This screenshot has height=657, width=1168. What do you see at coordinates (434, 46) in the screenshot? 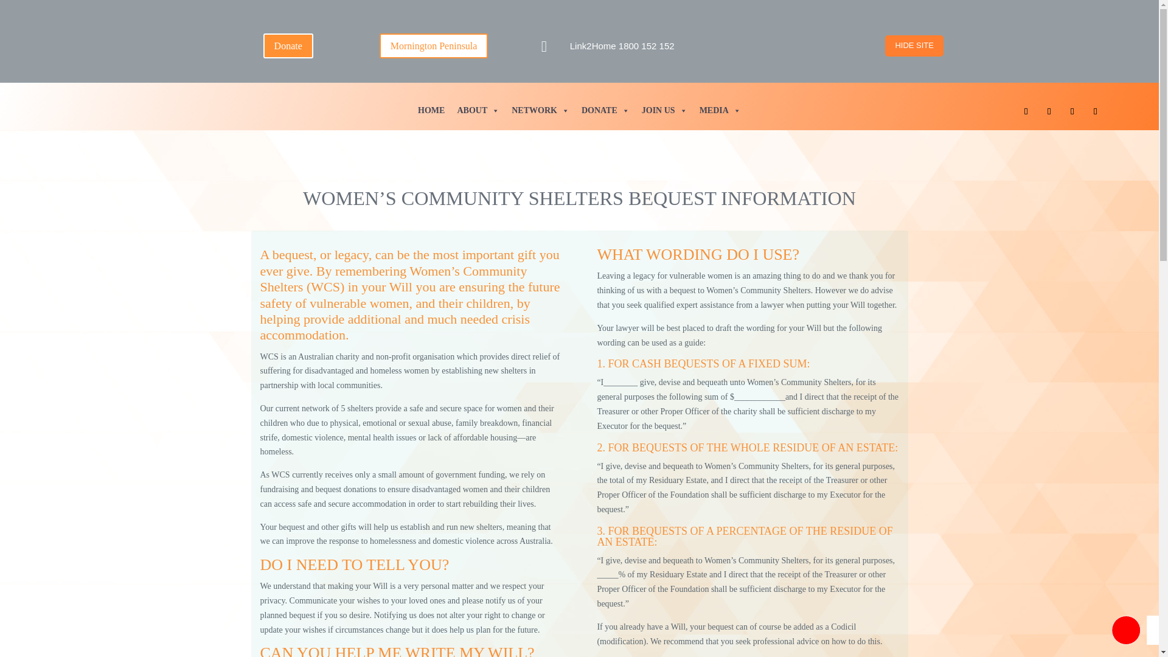
I see `Mornington Peninsula` at bounding box center [434, 46].